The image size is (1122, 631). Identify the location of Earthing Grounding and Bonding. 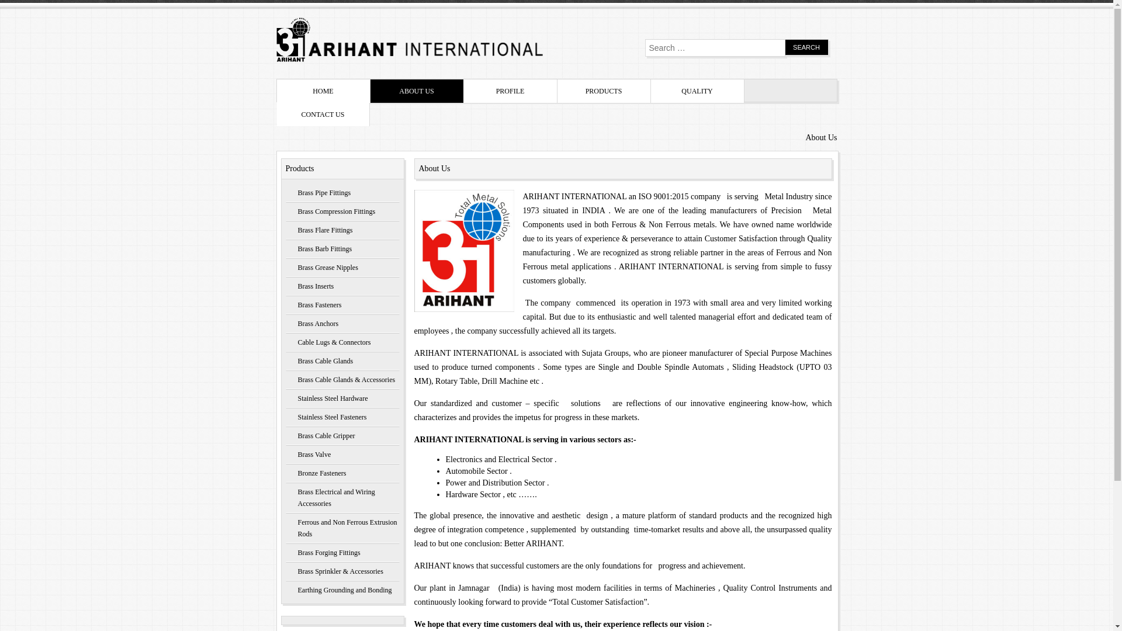
(342, 590).